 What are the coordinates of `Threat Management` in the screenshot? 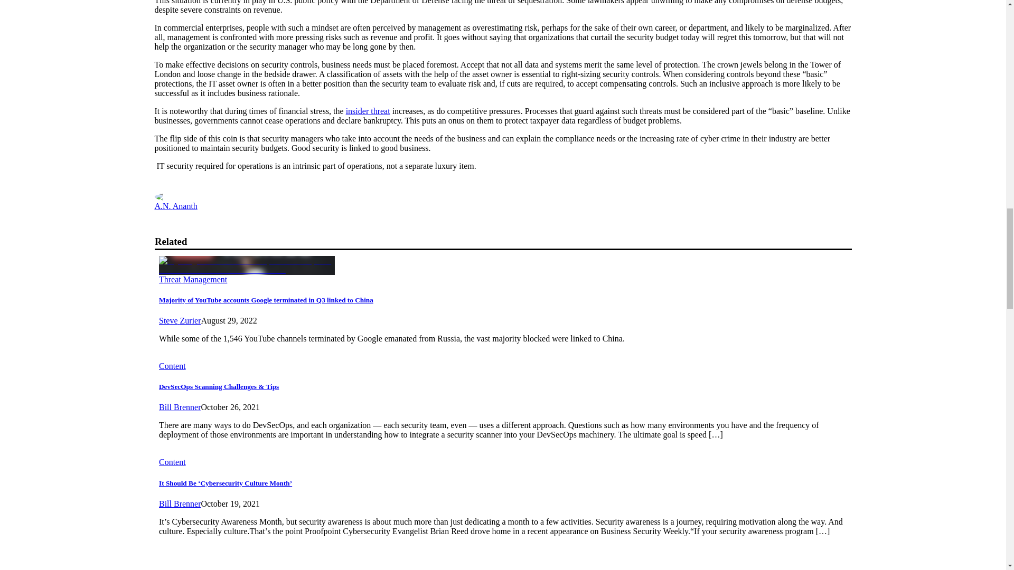 It's located at (192, 279).